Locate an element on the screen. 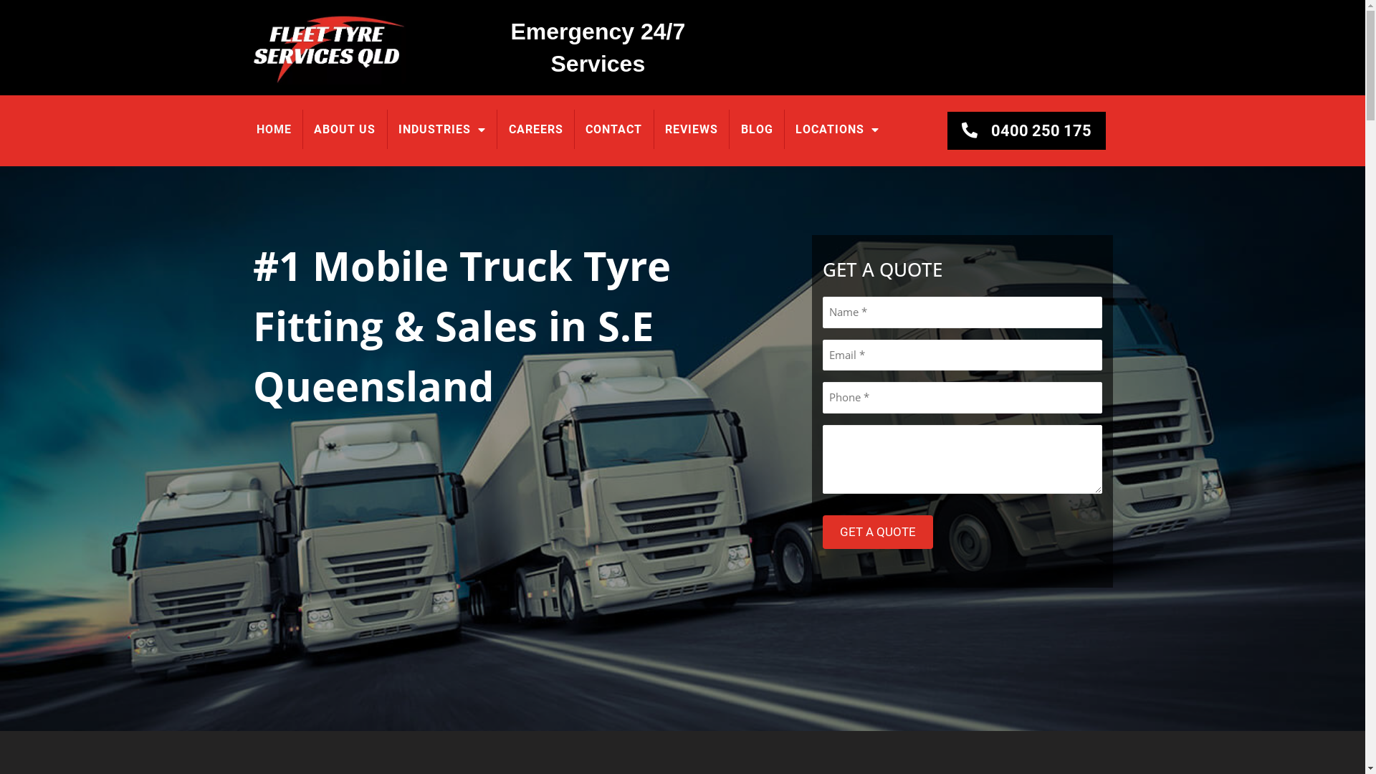 The image size is (1376, 774). 0400 250 175 is located at coordinates (1026, 130).